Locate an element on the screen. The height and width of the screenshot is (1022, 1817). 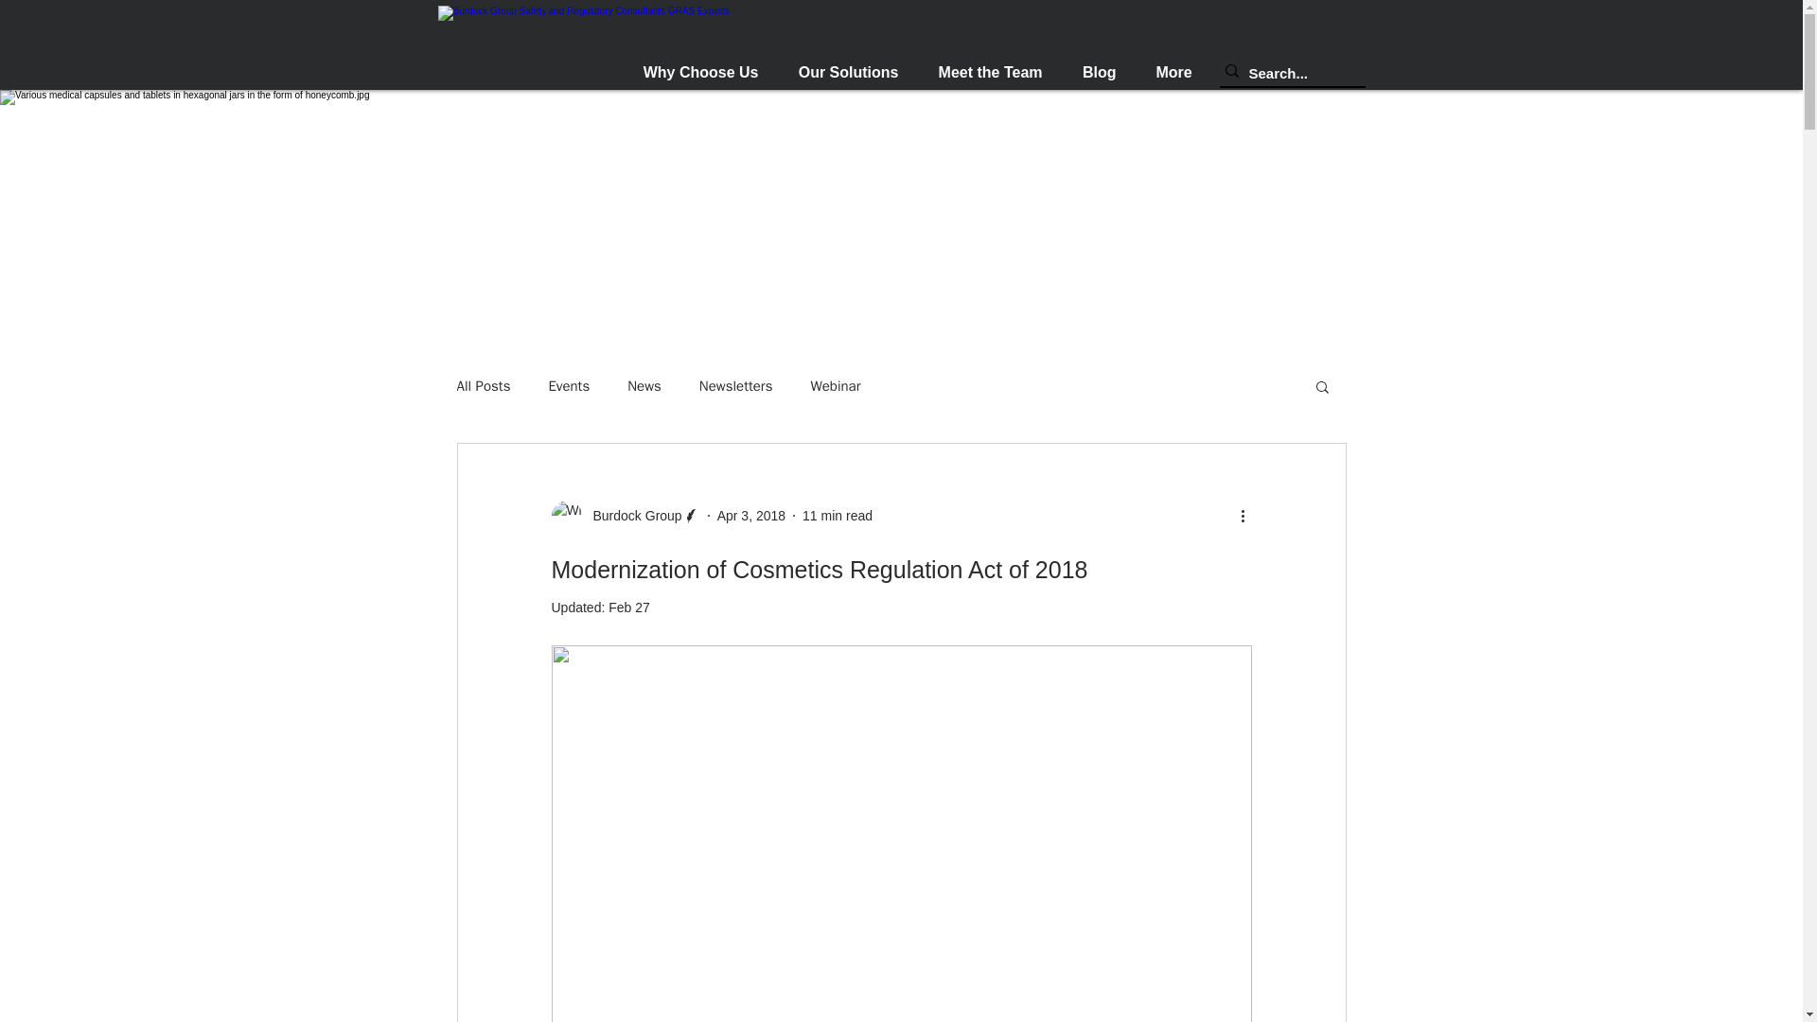
Events is located at coordinates (568, 385).